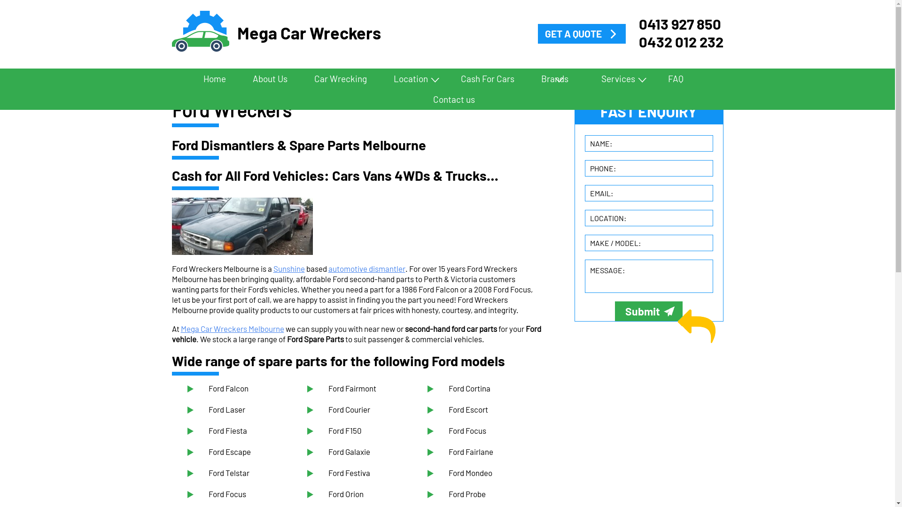  I want to click on 0432 012 232, so click(681, 42).